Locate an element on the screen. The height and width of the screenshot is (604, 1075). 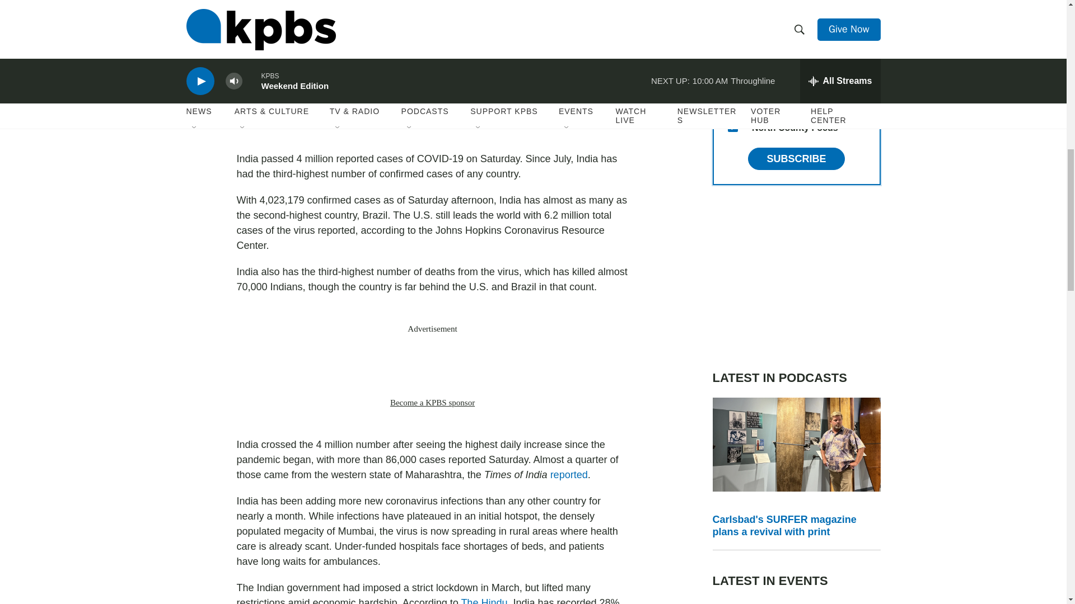
3rd party ad content is located at coordinates (796, 277).